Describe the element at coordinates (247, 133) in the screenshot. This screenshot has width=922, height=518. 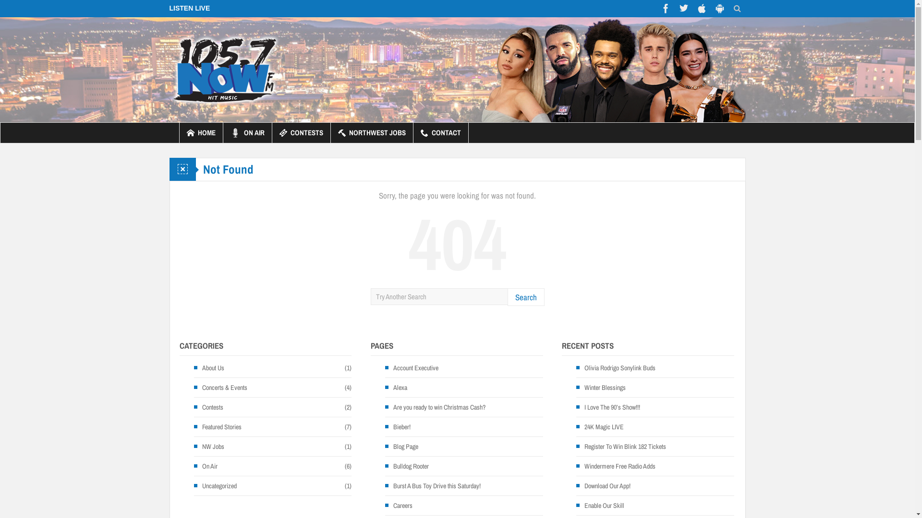
I see `ON AIR` at that location.